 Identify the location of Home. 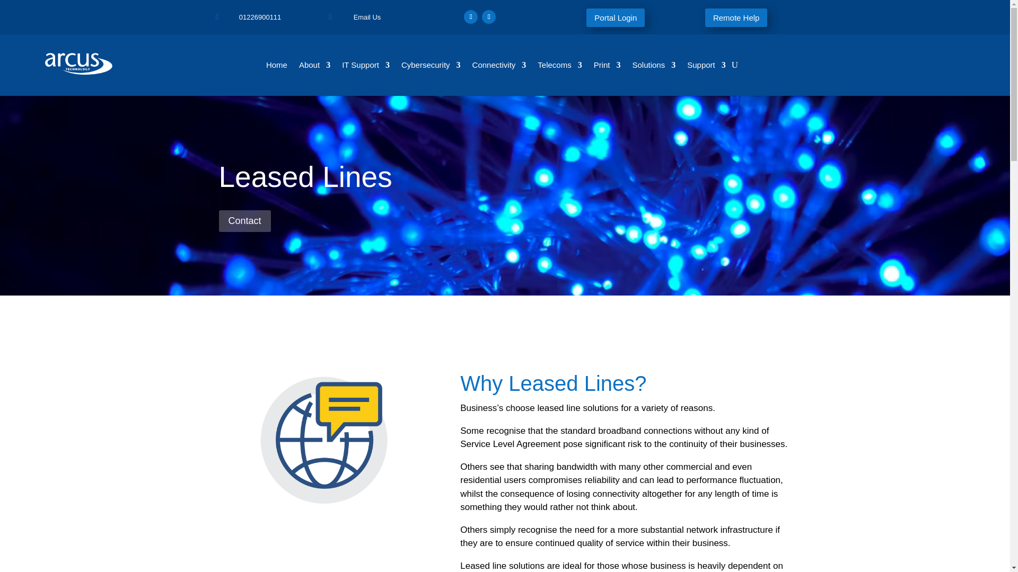
(276, 67).